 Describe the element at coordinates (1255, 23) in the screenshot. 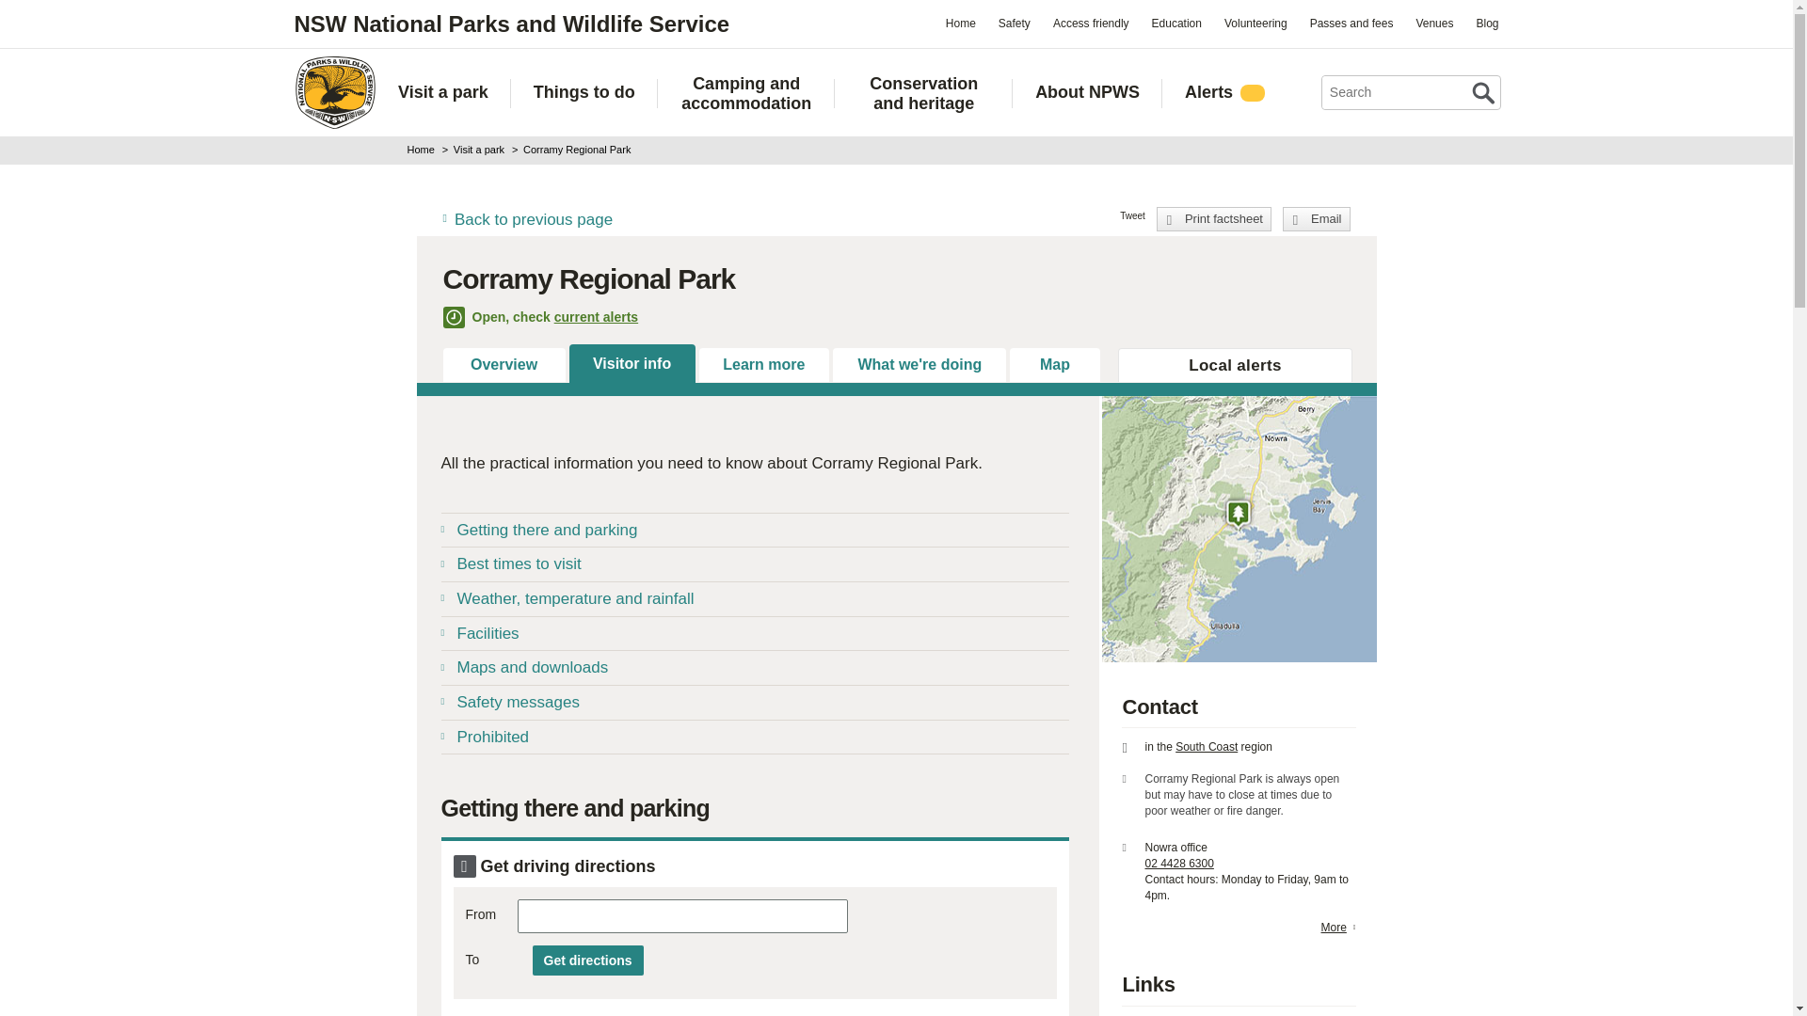

I see `Volunteering` at that location.